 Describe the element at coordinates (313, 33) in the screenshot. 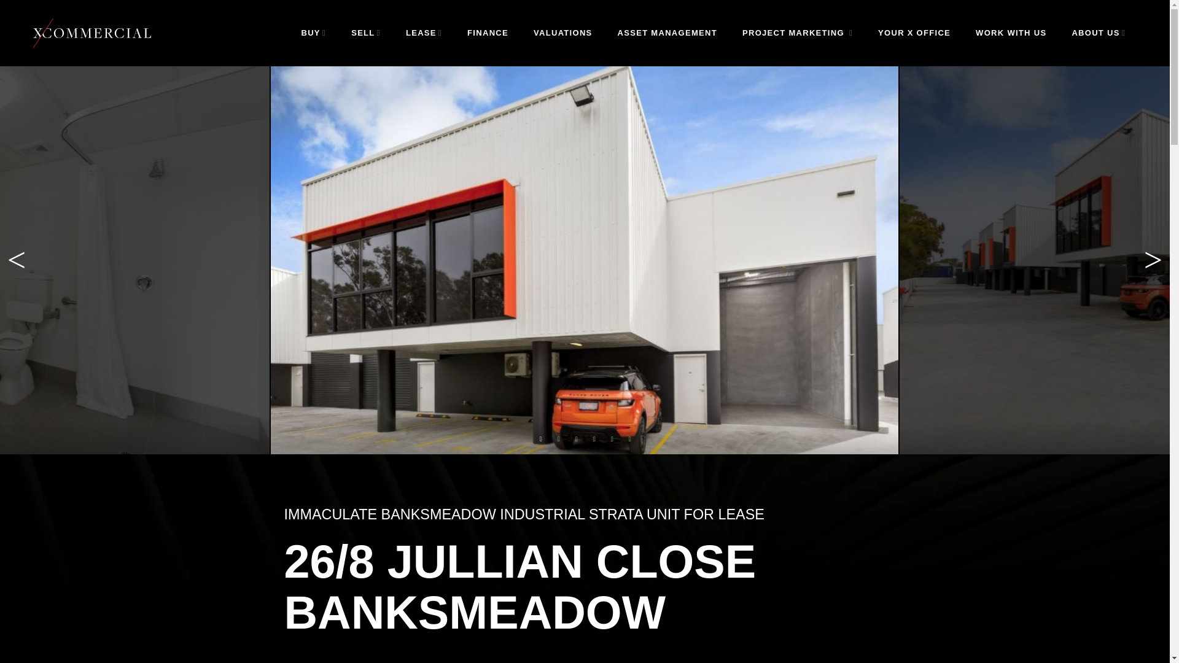

I see `BUY` at that location.